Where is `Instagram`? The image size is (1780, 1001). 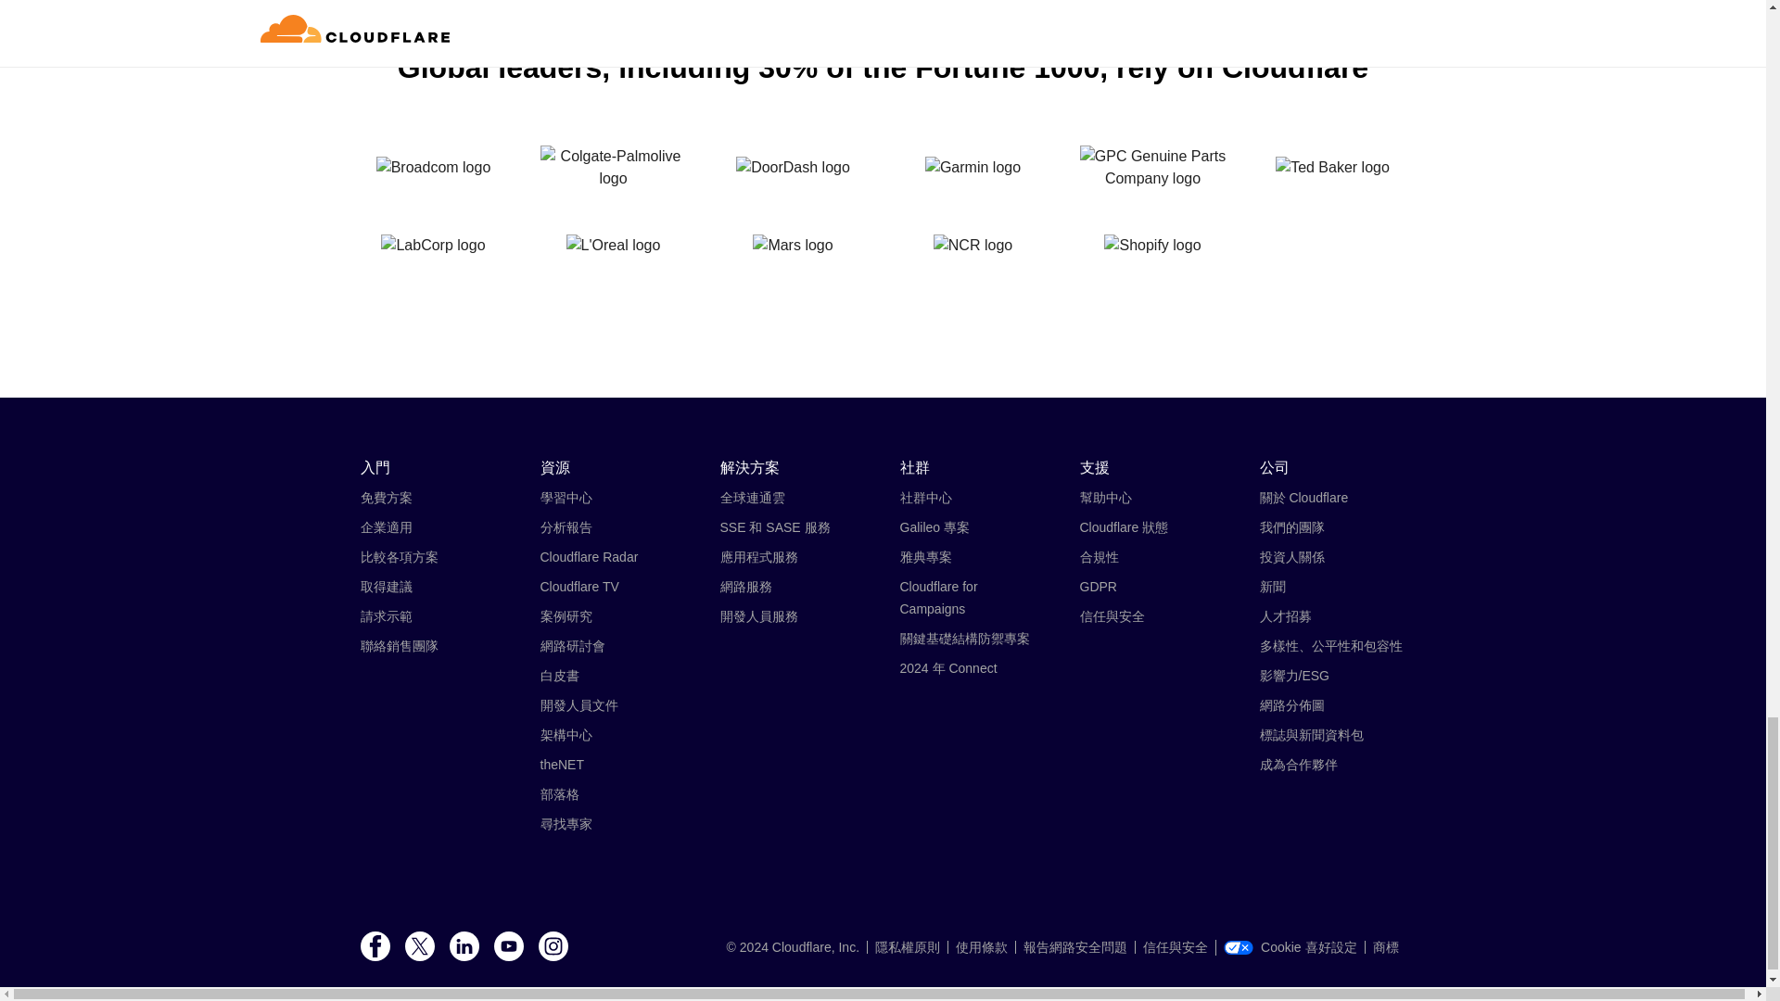
Instagram is located at coordinates (553, 947).